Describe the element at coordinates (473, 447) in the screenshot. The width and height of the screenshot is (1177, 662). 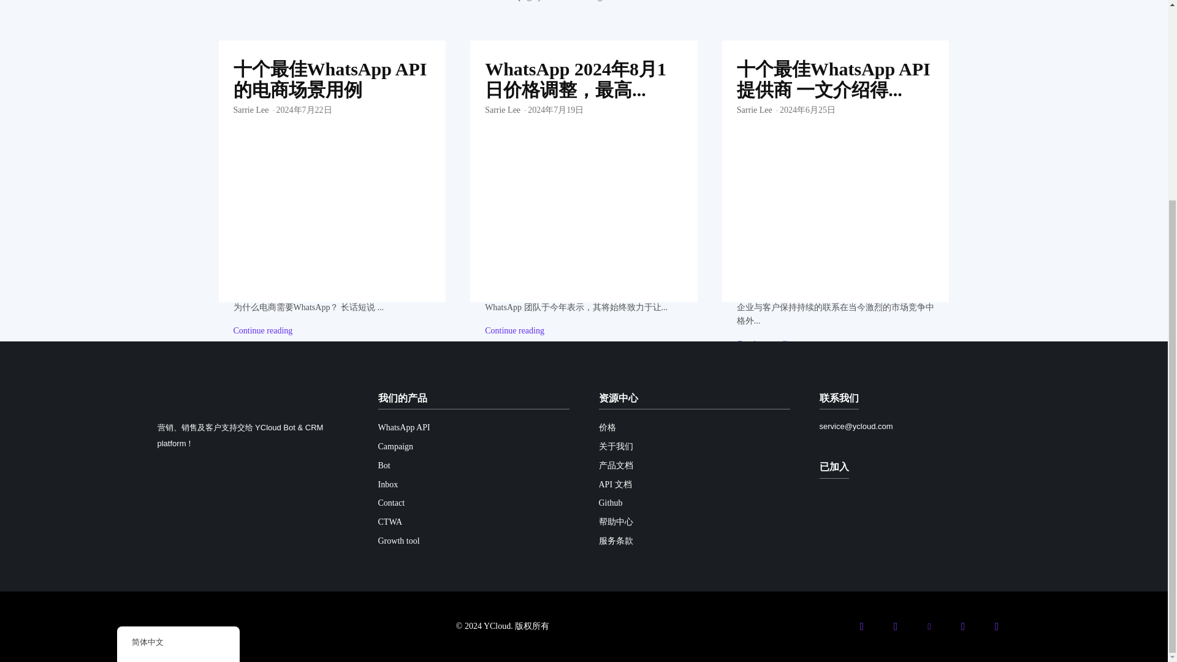
I see `Campaign` at that location.